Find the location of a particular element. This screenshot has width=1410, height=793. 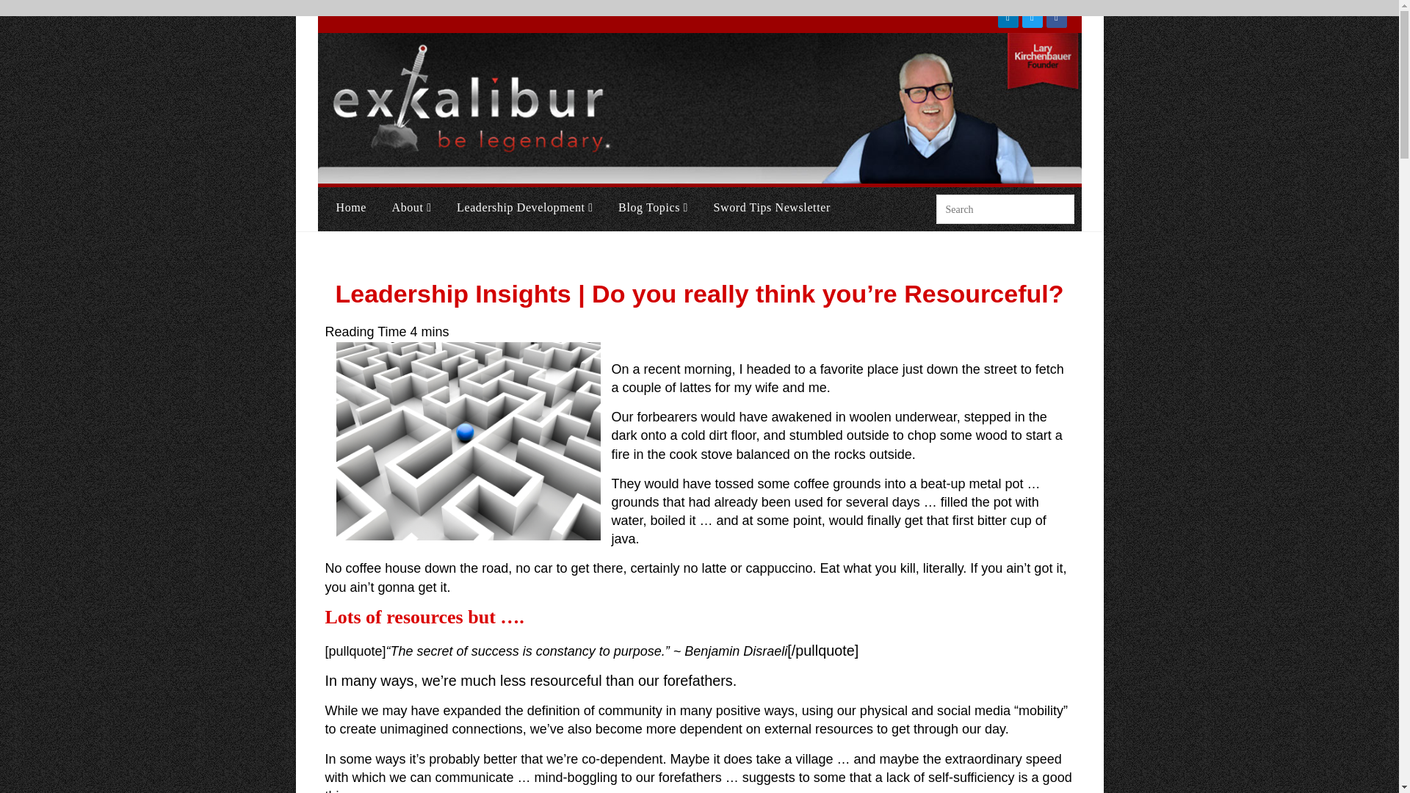

Blog Topics is located at coordinates (654, 207).